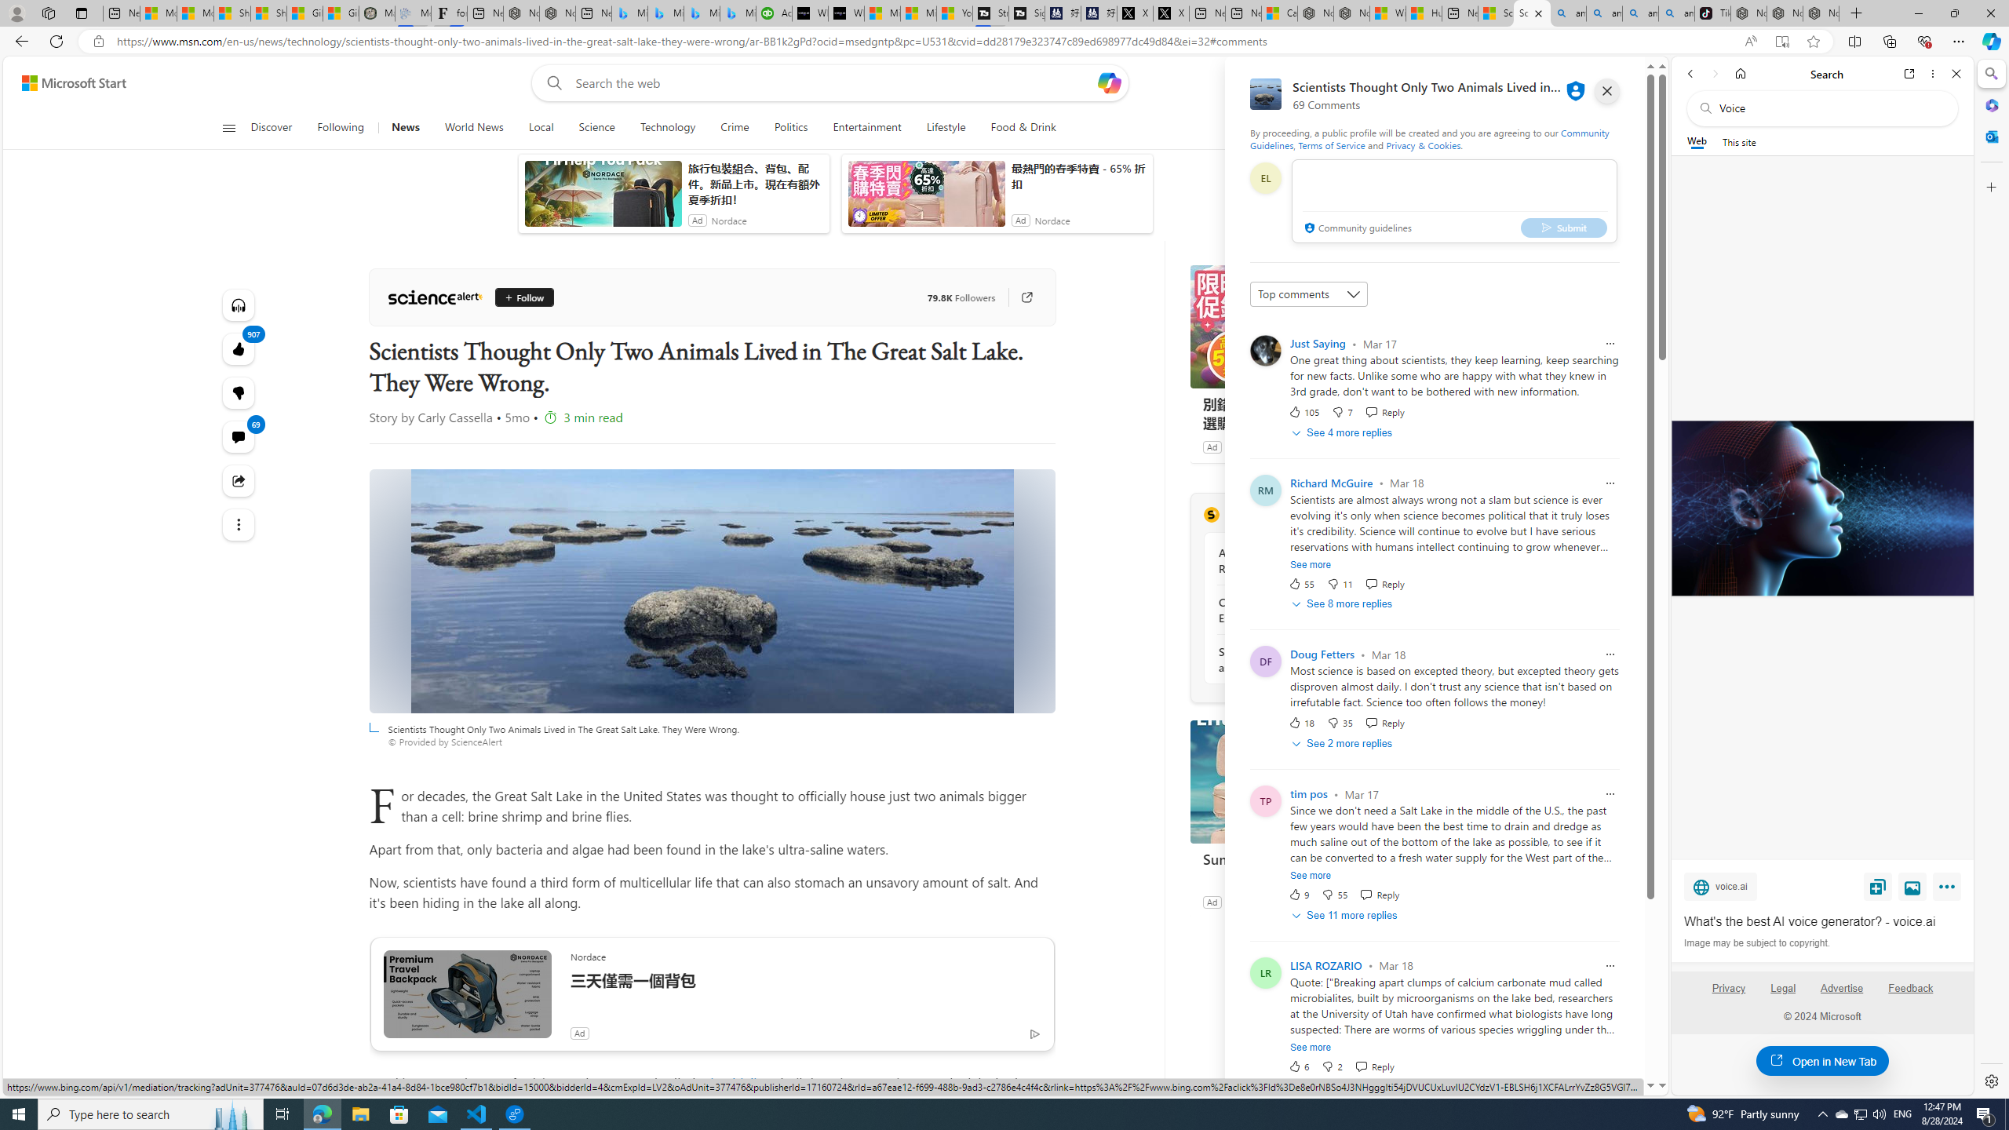  I want to click on Open Copilot, so click(1108, 82).